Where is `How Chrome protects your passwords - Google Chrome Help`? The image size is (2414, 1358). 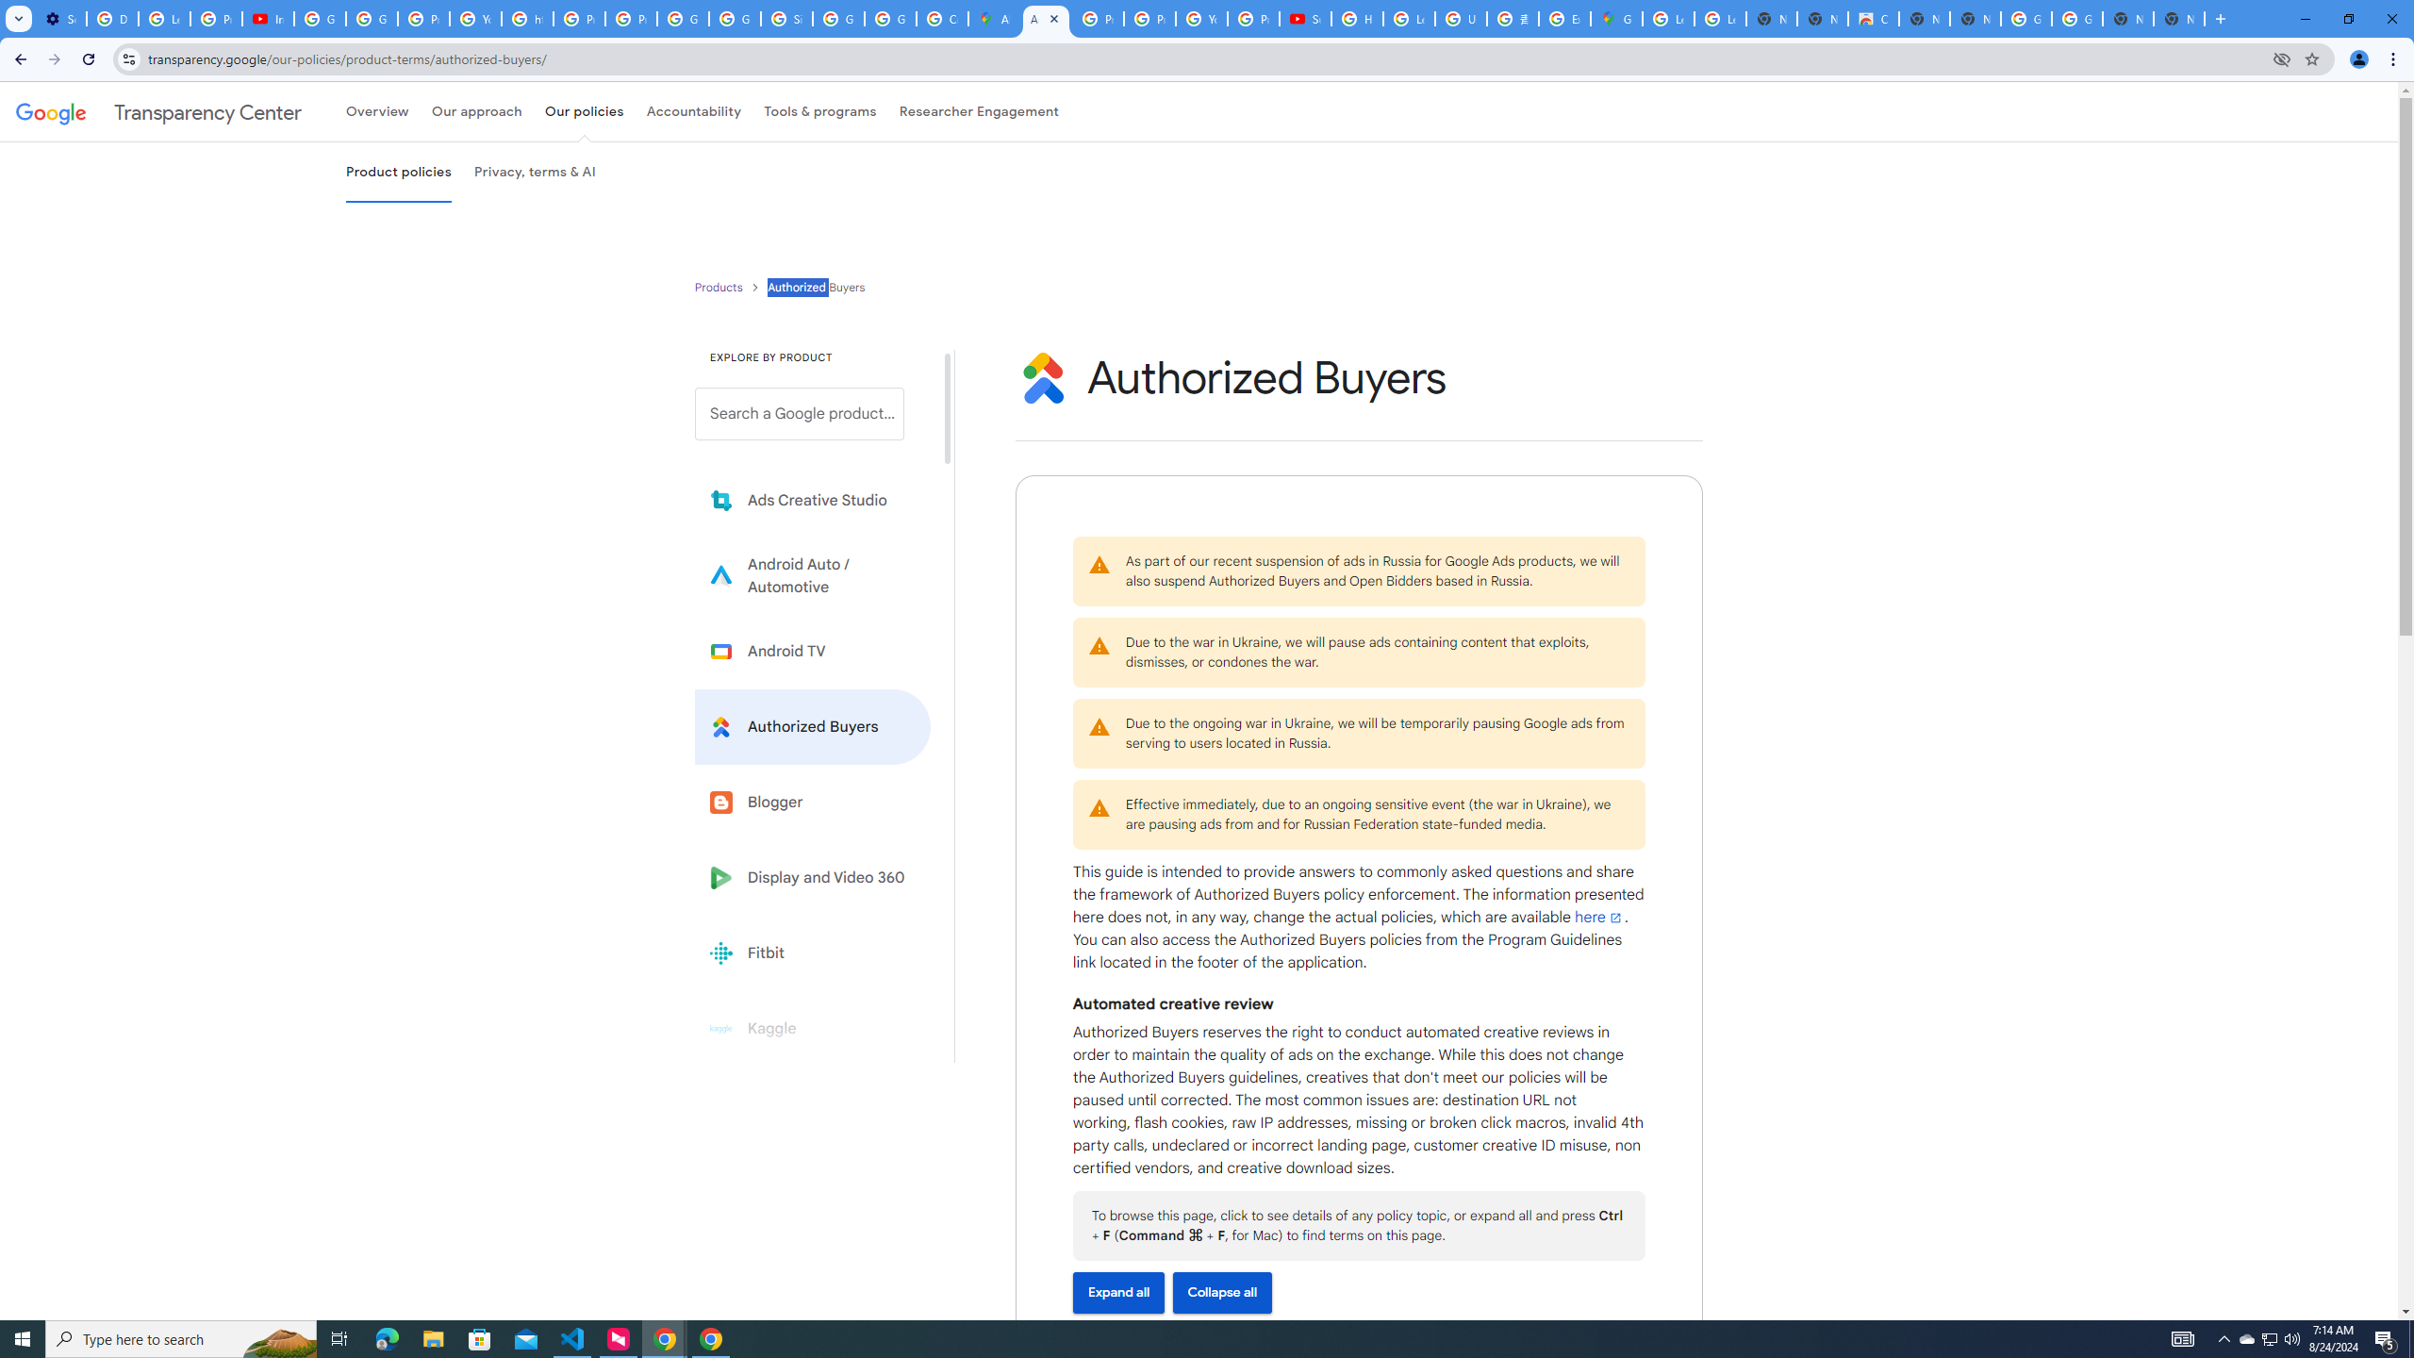 How Chrome protects your passwords - Google Chrome Help is located at coordinates (1358, 19).